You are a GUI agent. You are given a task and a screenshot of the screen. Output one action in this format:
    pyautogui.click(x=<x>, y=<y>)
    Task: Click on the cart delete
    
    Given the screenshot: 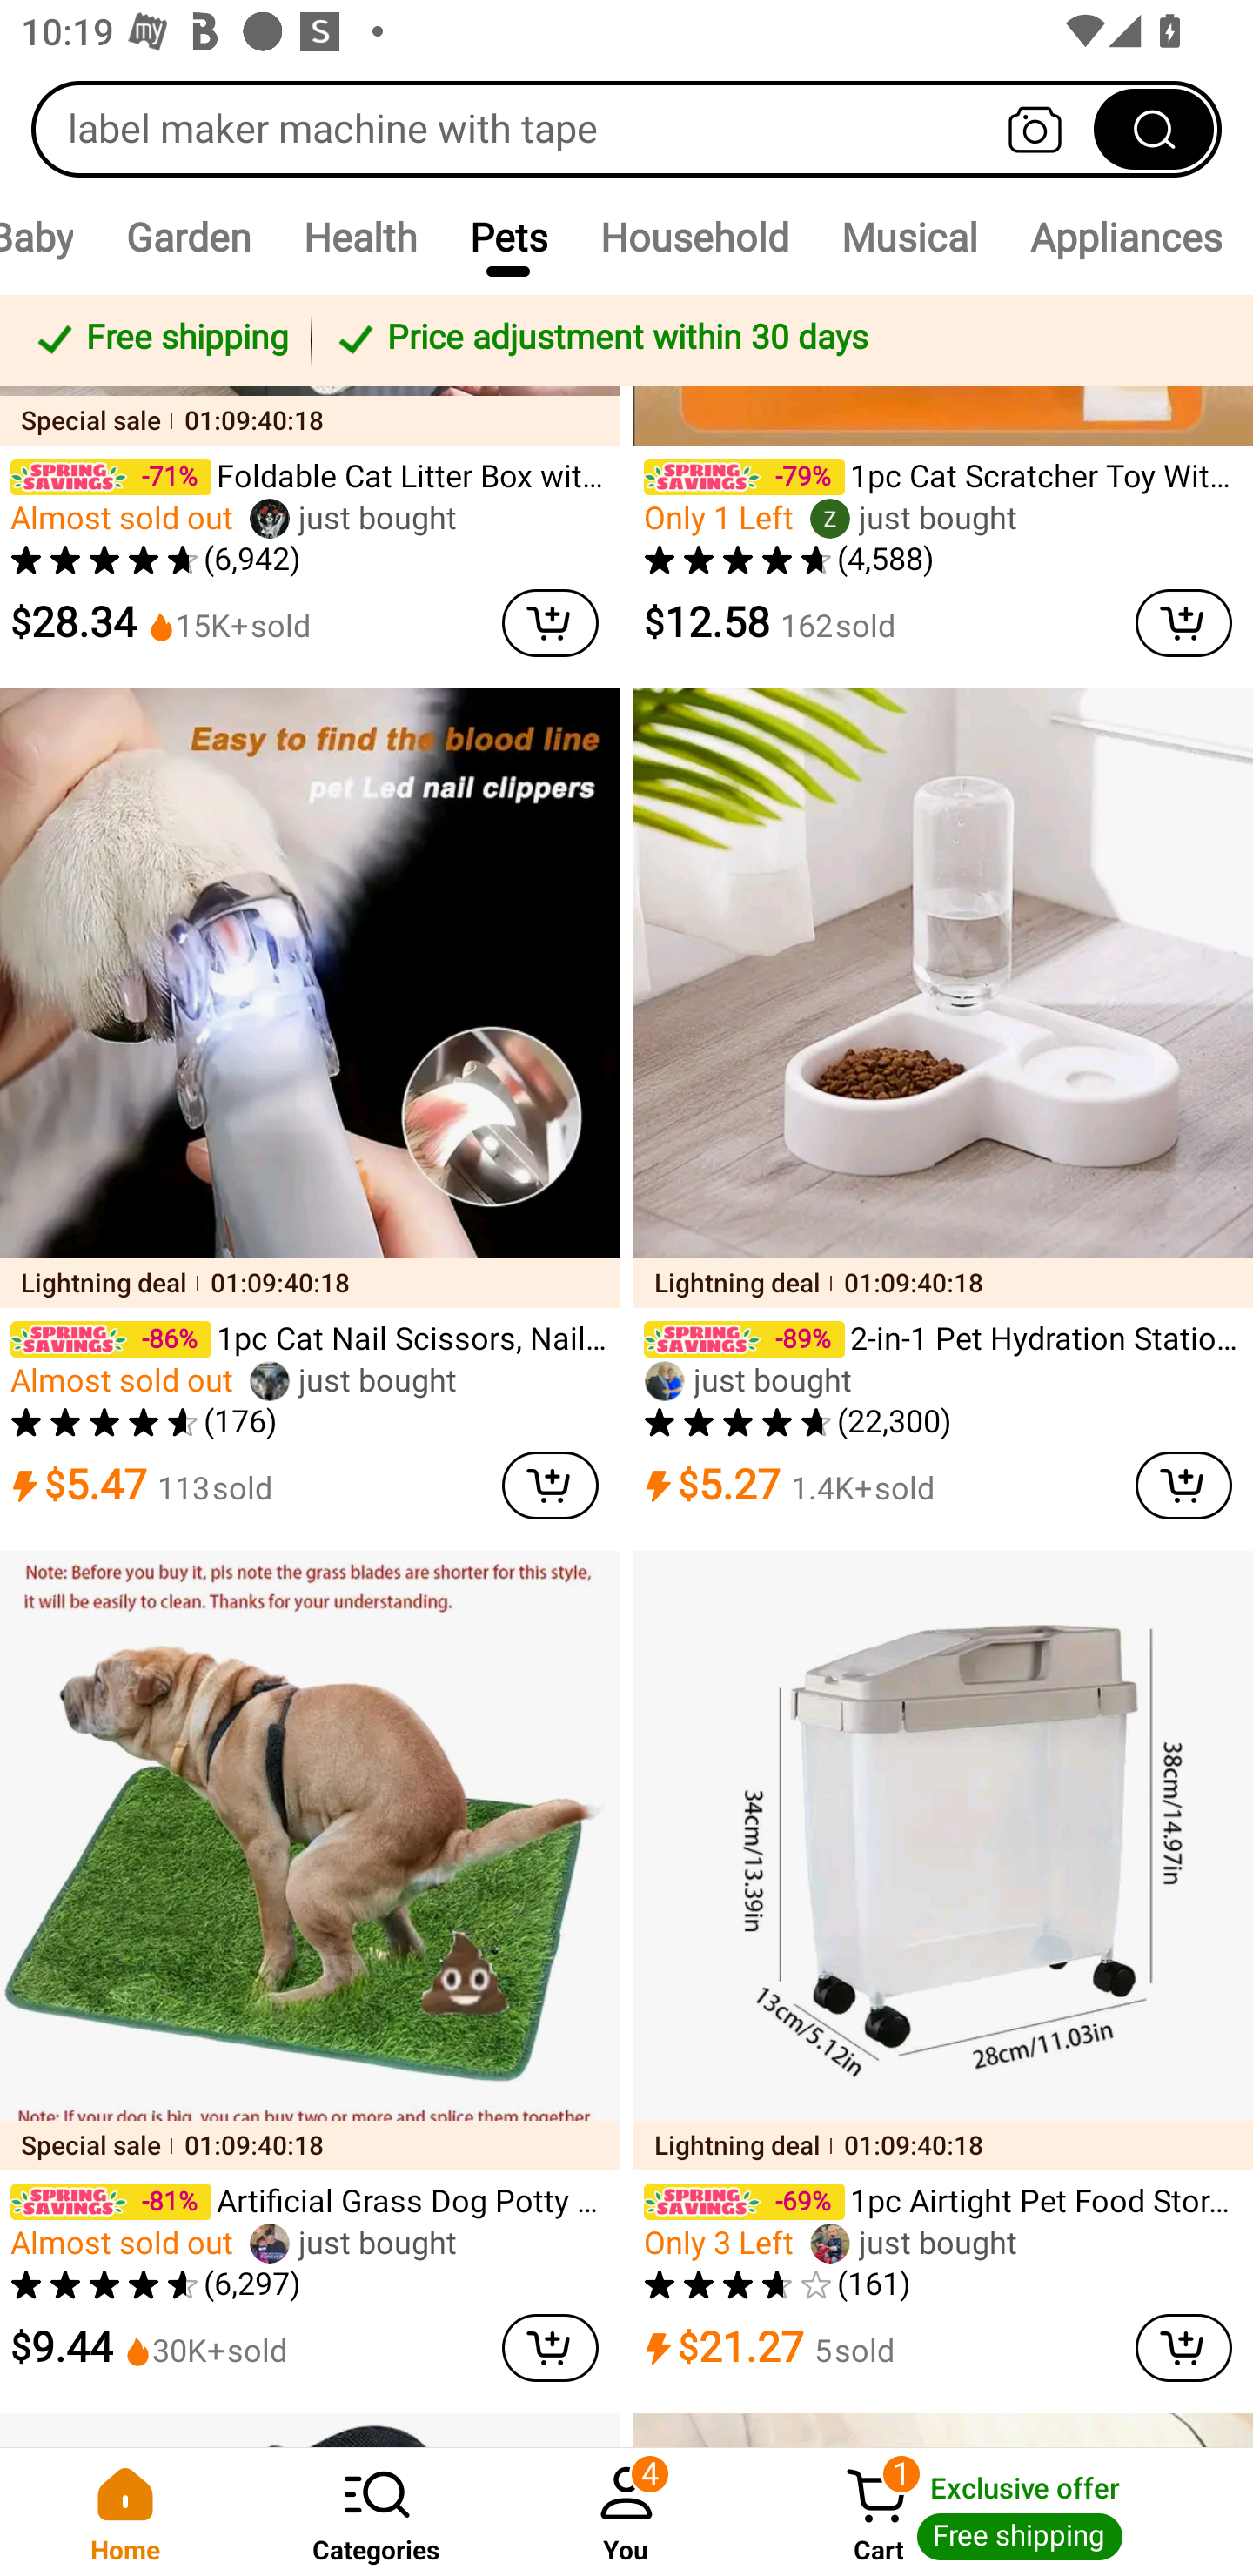 What is the action you would take?
    pyautogui.click(x=550, y=2348)
    